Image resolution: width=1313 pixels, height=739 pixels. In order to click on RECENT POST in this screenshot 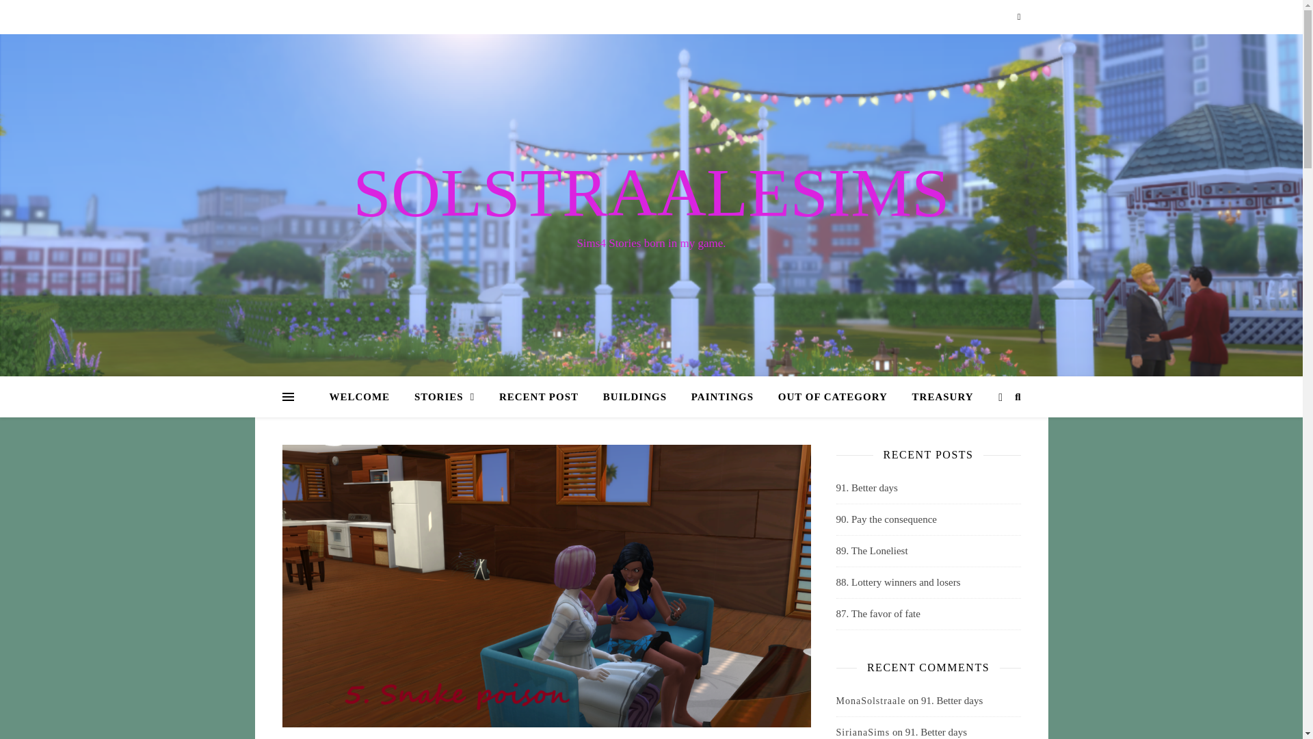, I will do `click(539, 397)`.